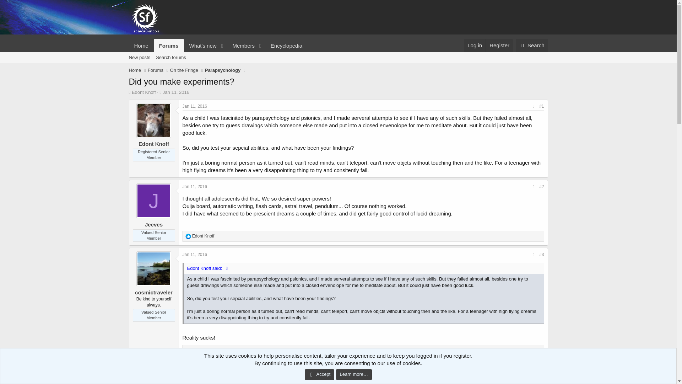 The image size is (682, 384). Describe the element at coordinates (195, 369) in the screenshot. I see `Jan 12, 2016 at 11:23 AM` at that location.